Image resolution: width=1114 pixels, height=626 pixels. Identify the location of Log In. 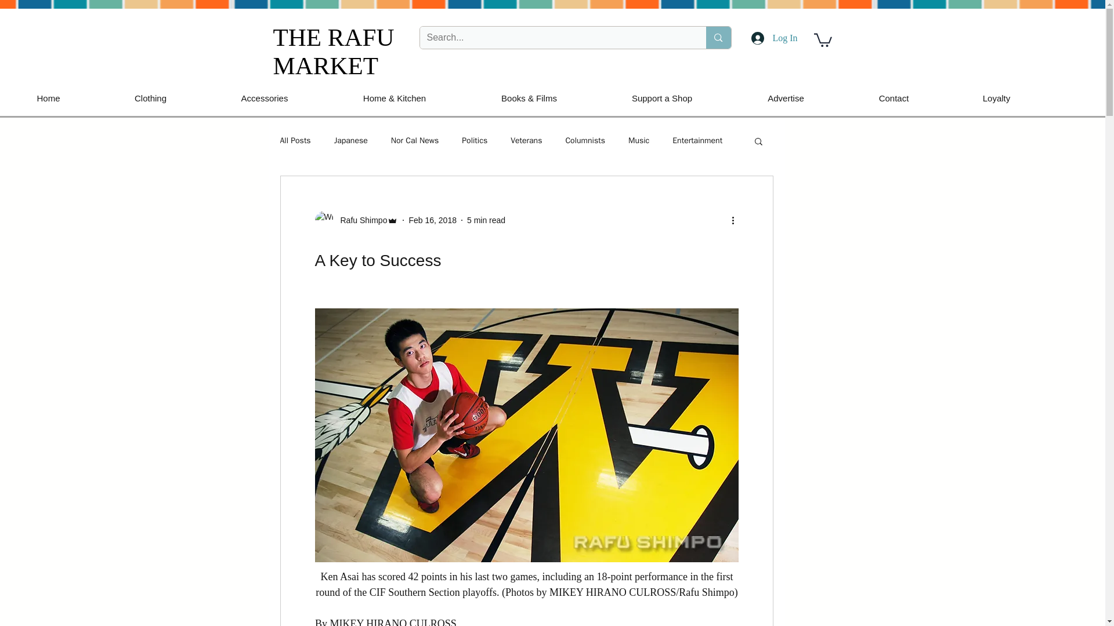
(774, 38).